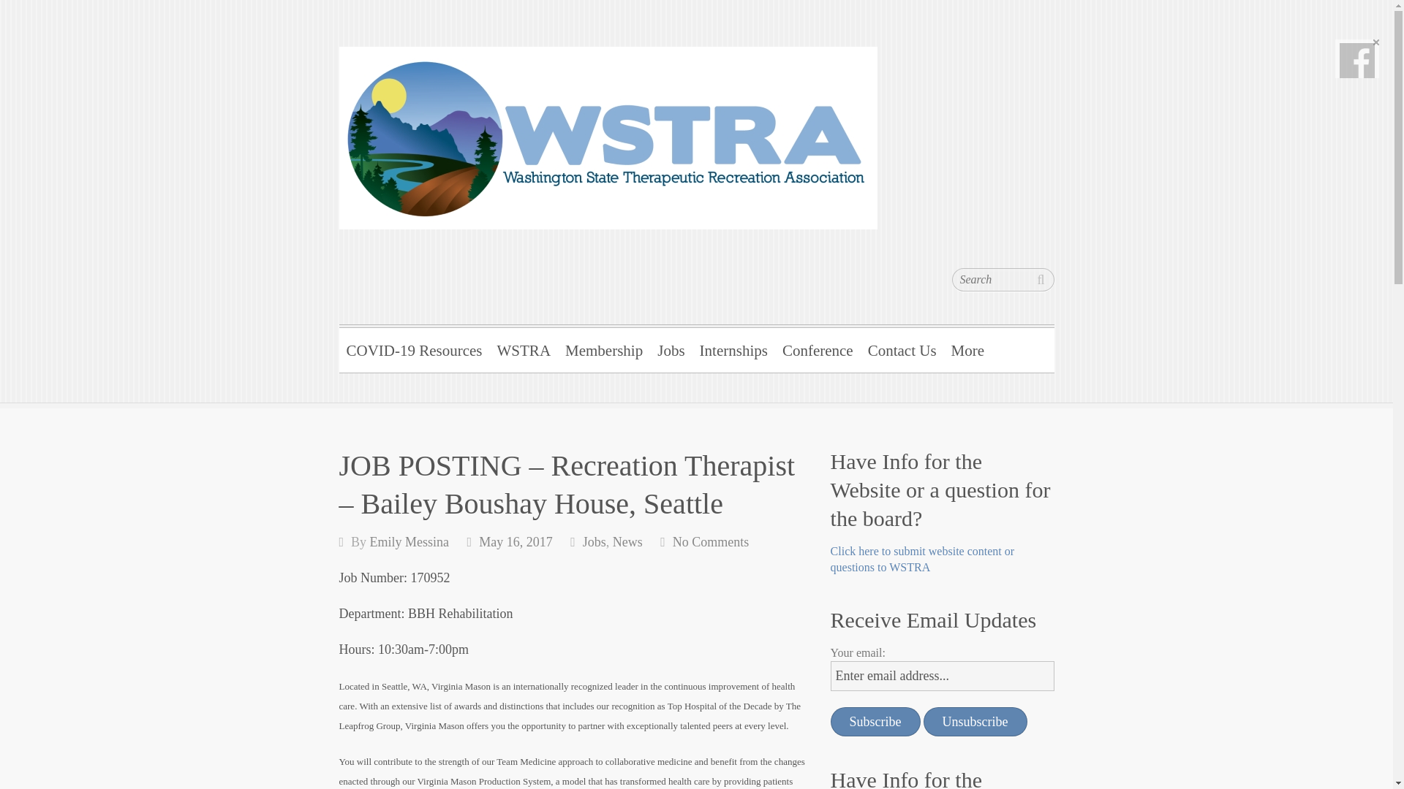 The image size is (1404, 789). What do you see at coordinates (902, 348) in the screenshot?
I see `Contact Us` at bounding box center [902, 348].